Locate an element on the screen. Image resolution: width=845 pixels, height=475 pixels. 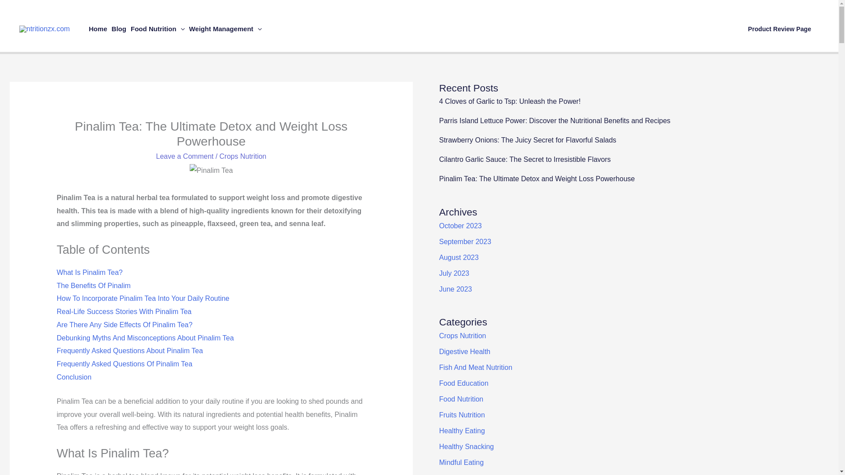
Weight Management is located at coordinates (225, 29).